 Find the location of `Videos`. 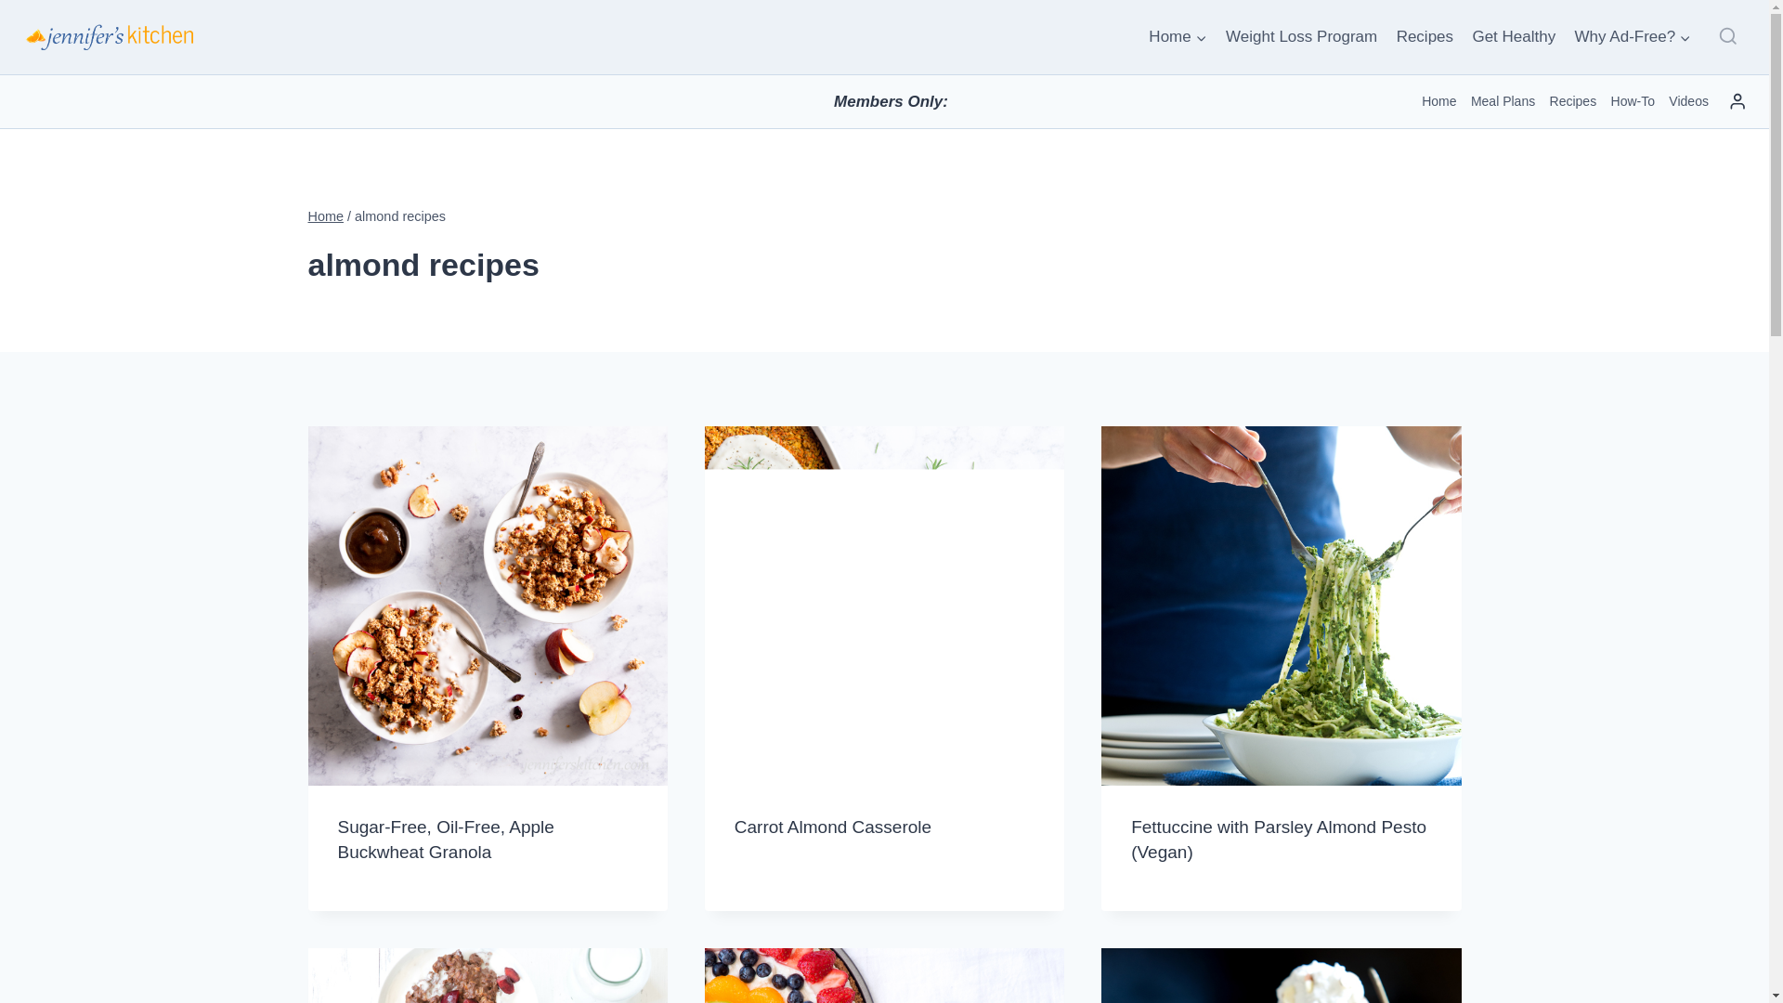

Videos is located at coordinates (1688, 100).